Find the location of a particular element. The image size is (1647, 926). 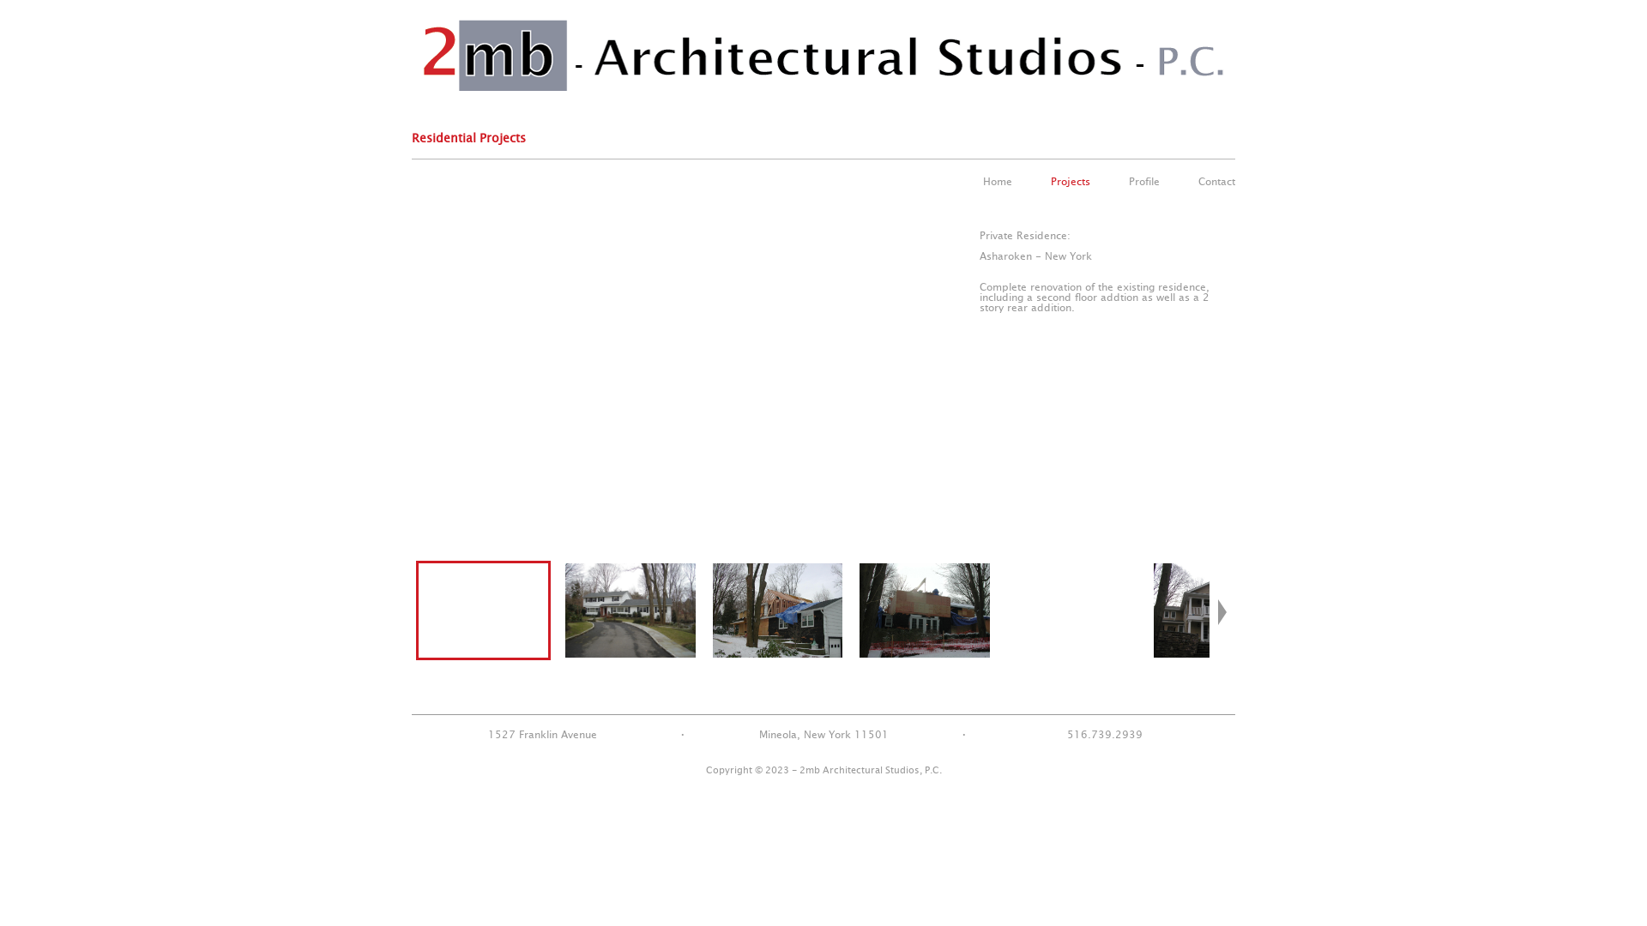

Projects is located at coordinates (1071, 182).